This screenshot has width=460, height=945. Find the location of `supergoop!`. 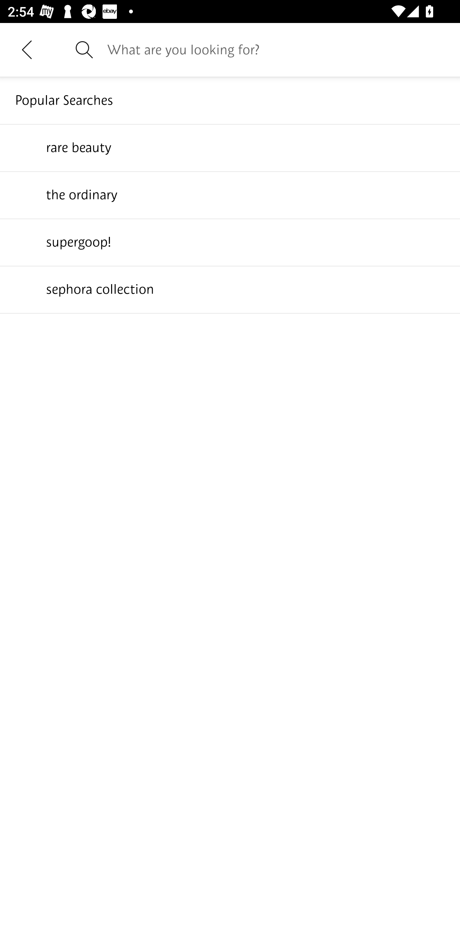

supergoop! is located at coordinates (230, 242).